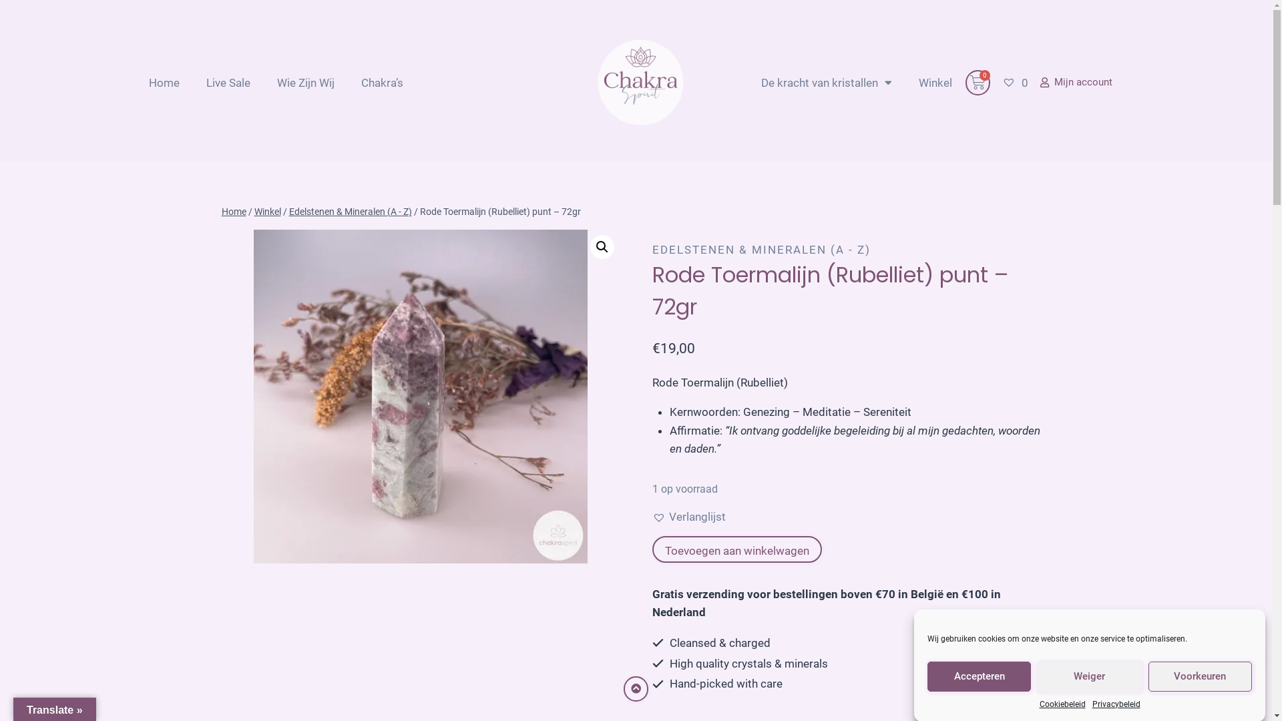 Image resolution: width=1282 pixels, height=721 pixels. Describe the element at coordinates (1090, 677) in the screenshot. I see `Weiger` at that location.